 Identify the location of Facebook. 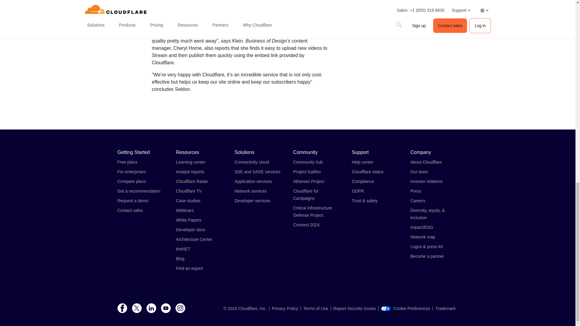
(122, 308).